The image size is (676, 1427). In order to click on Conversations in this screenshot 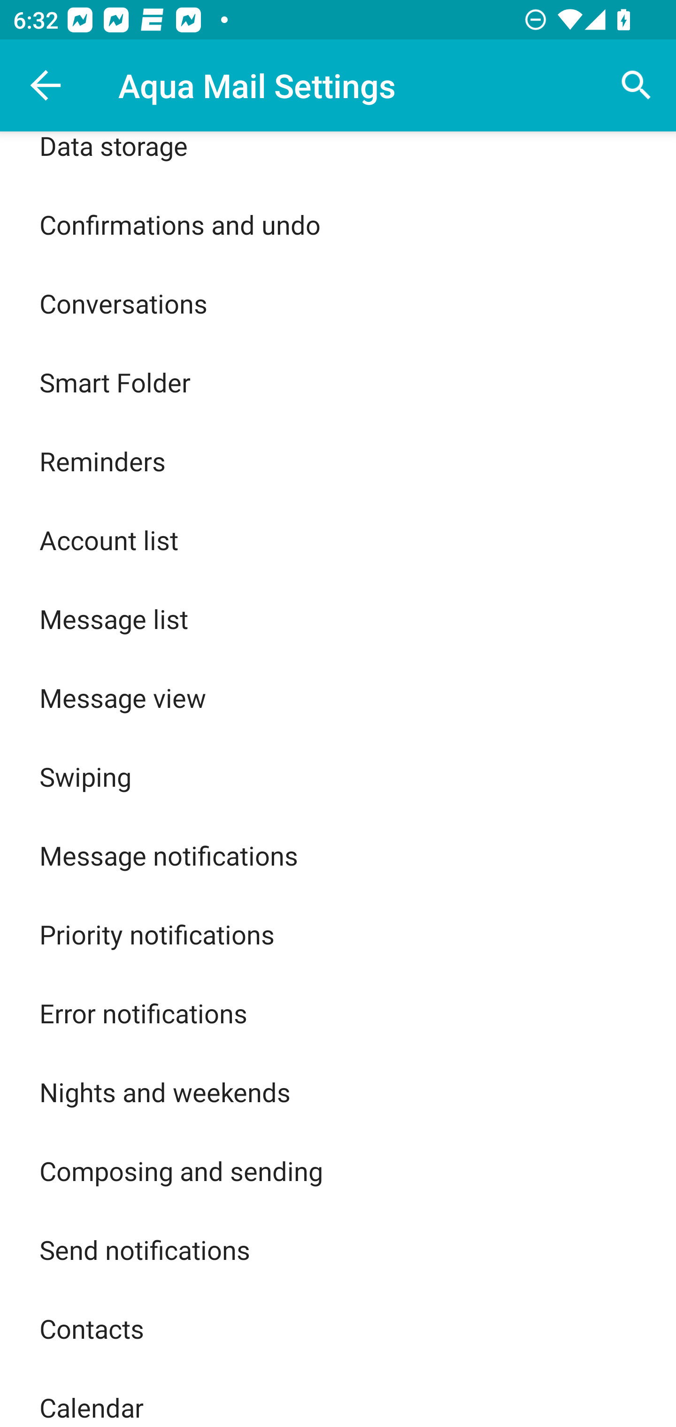, I will do `click(338, 303)`.